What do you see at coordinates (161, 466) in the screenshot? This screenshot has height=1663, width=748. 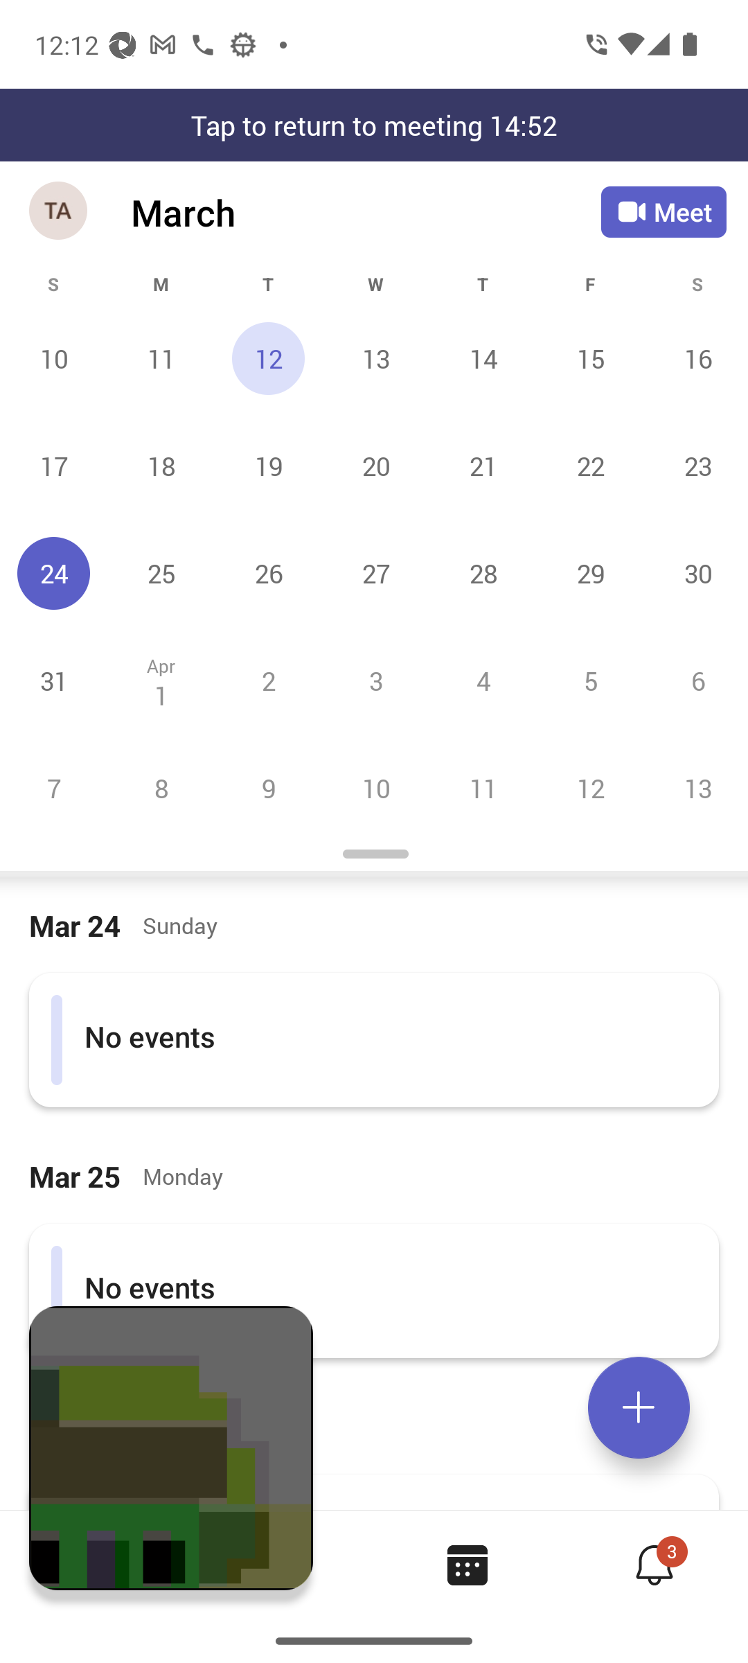 I see `Monday, March 18 18` at bounding box center [161, 466].